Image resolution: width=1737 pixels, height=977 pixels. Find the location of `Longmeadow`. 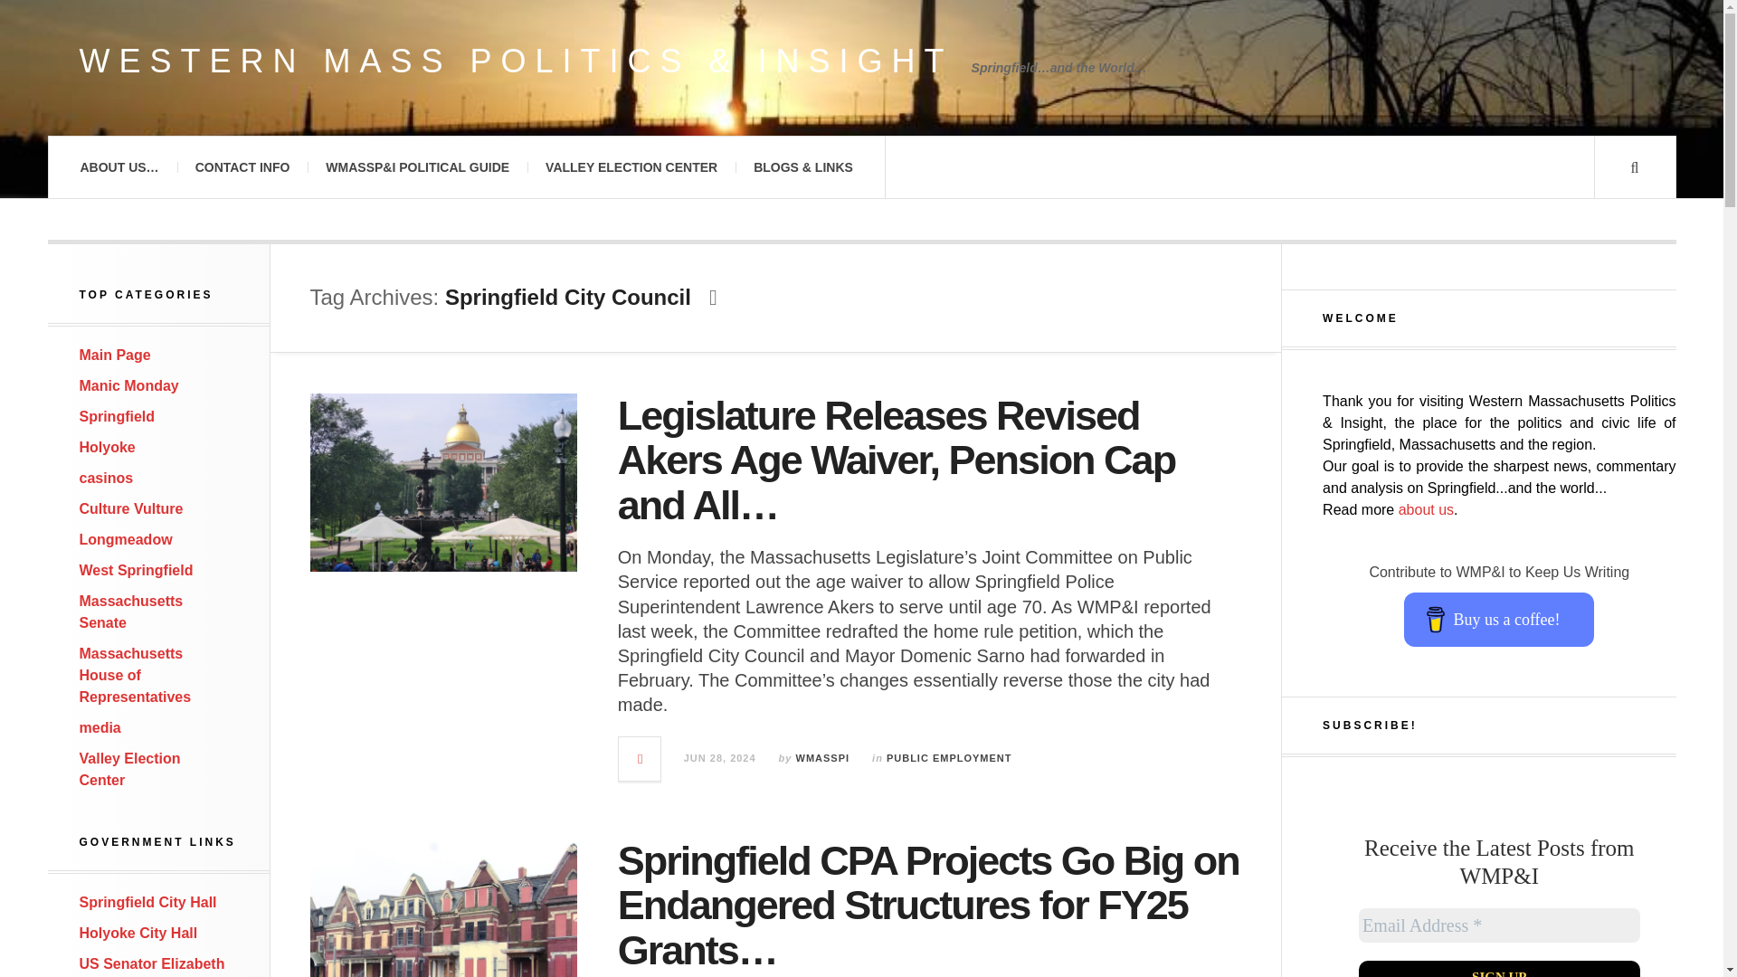

Longmeadow is located at coordinates (126, 539).